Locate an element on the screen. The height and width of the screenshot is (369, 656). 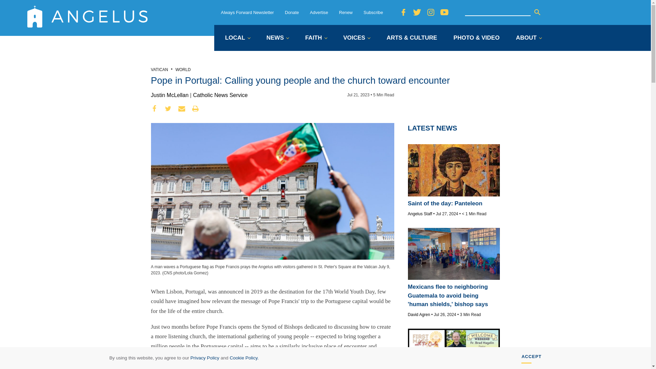
Donate is located at coordinates (292, 12).